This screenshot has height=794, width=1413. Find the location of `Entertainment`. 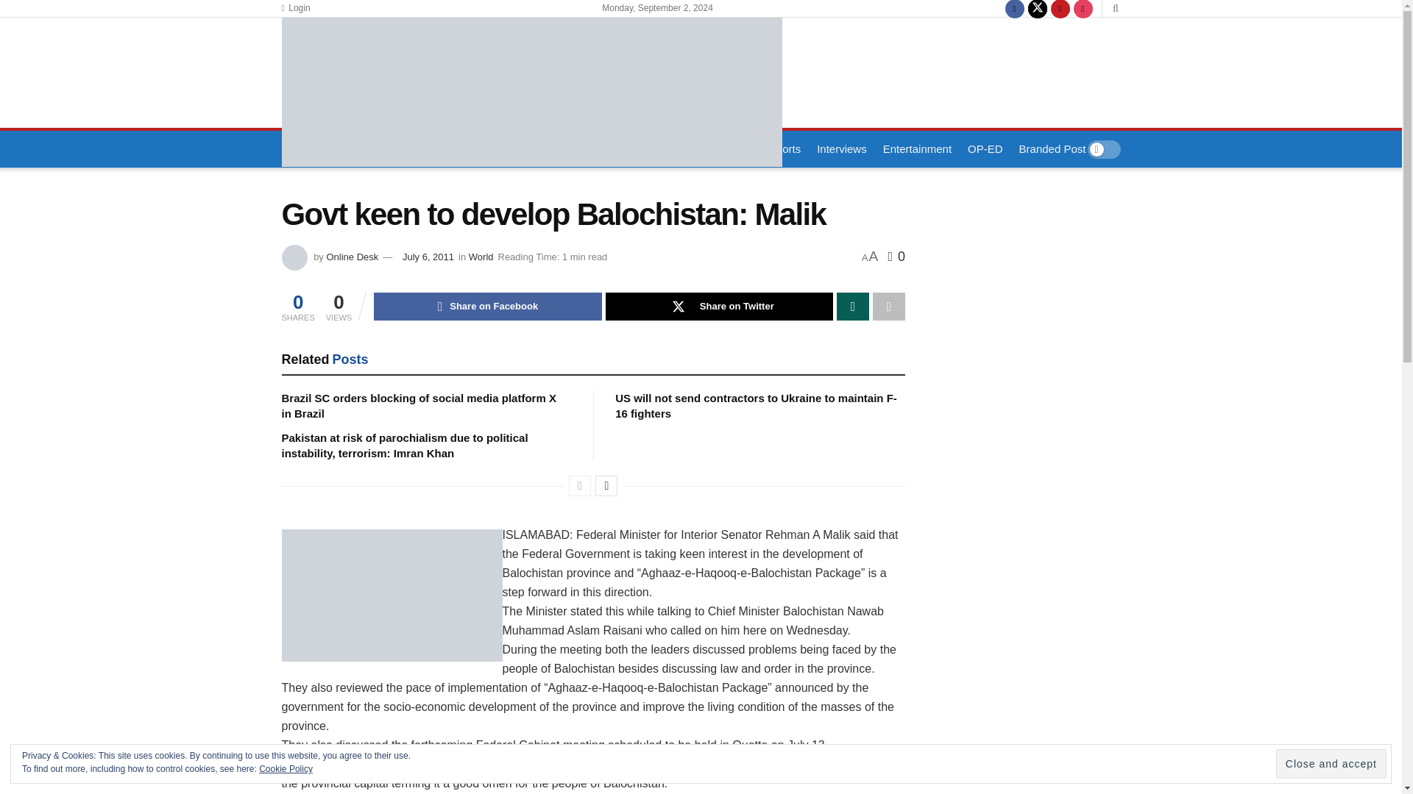

Entertainment is located at coordinates (917, 149).